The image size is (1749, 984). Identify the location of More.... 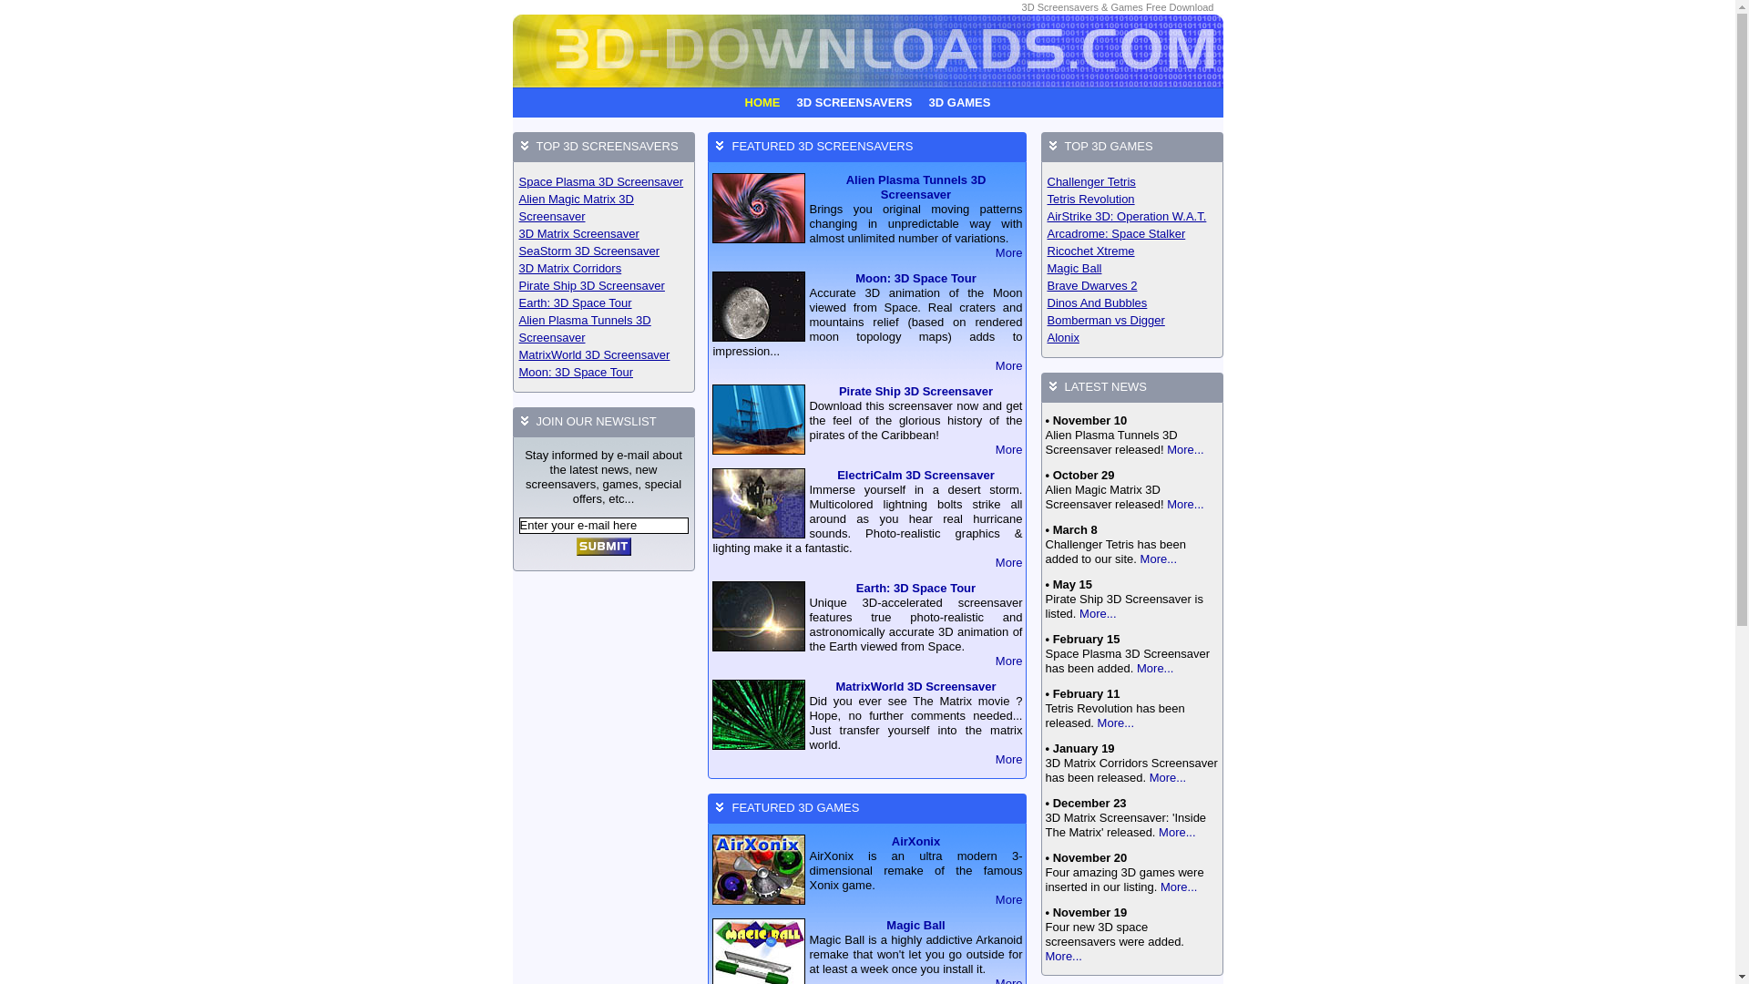
(1096, 614).